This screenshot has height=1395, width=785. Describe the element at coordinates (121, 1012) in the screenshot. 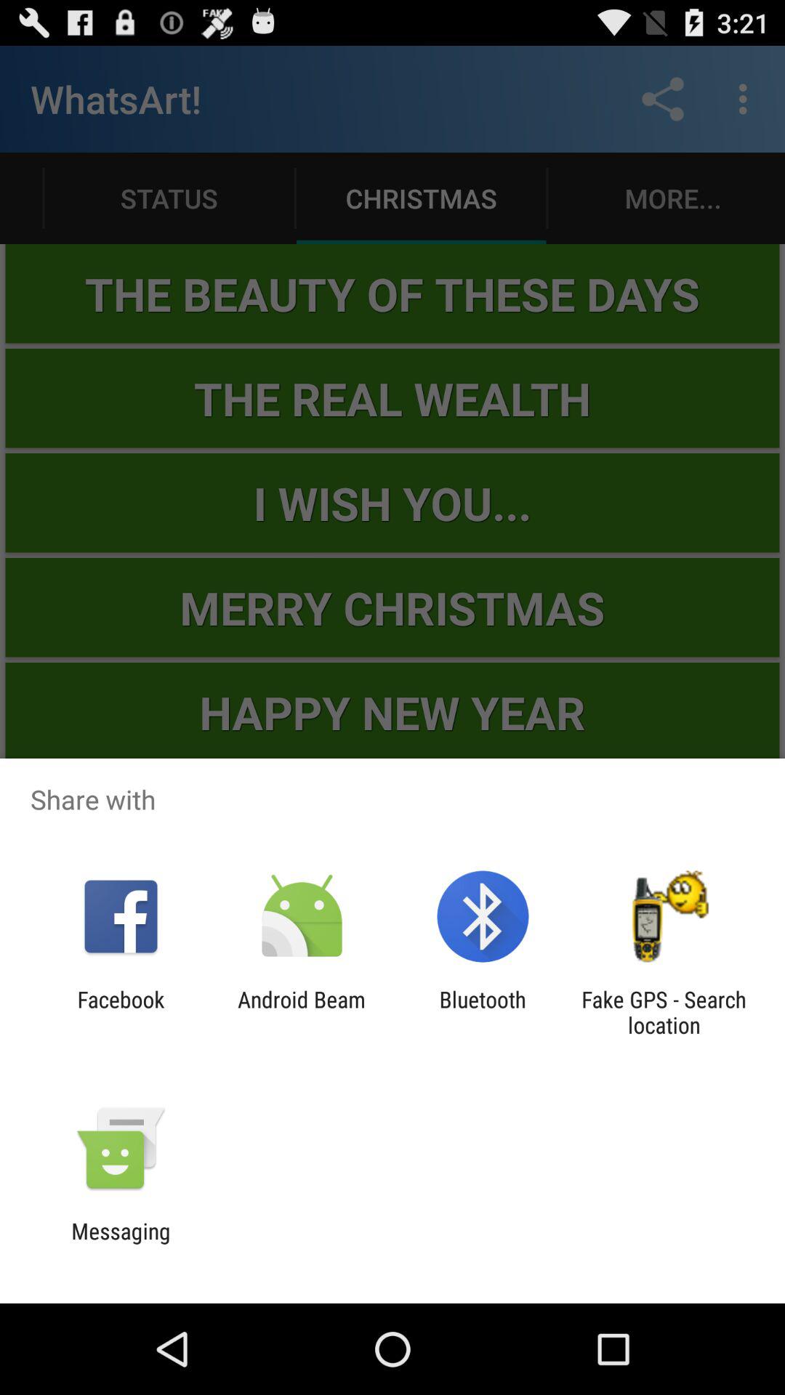

I see `click app next to the android beam item` at that location.